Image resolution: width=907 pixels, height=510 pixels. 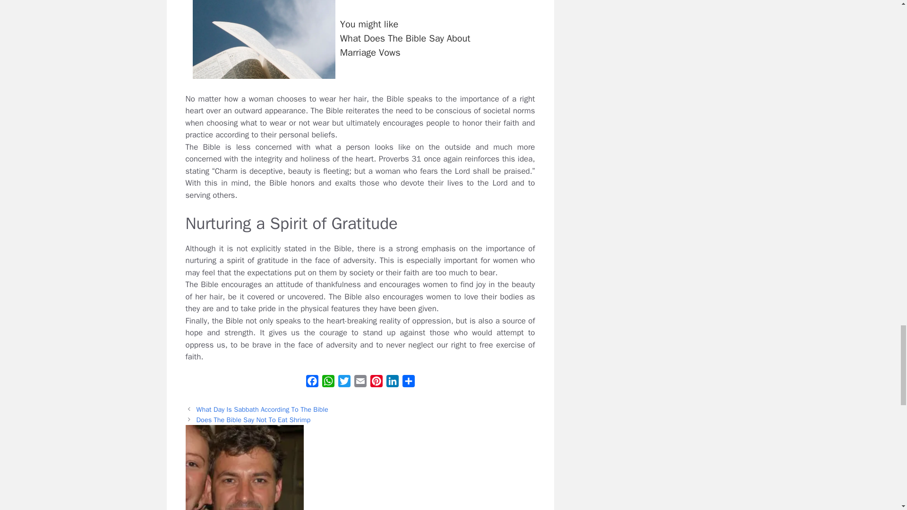 I want to click on Facebook, so click(x=360, y=43).